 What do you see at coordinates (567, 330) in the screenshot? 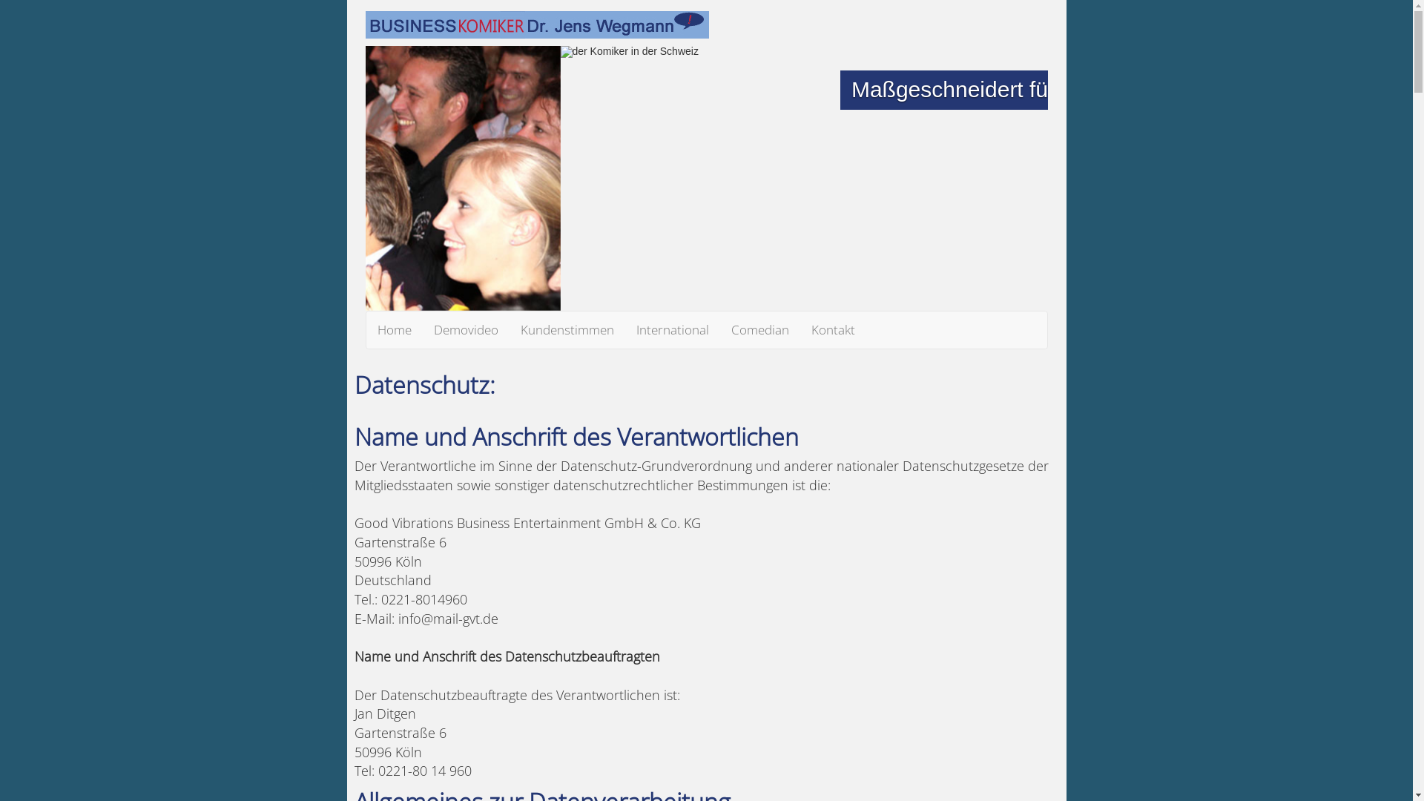
I see `Kundenstimmen` at bounding box center [567, 330].